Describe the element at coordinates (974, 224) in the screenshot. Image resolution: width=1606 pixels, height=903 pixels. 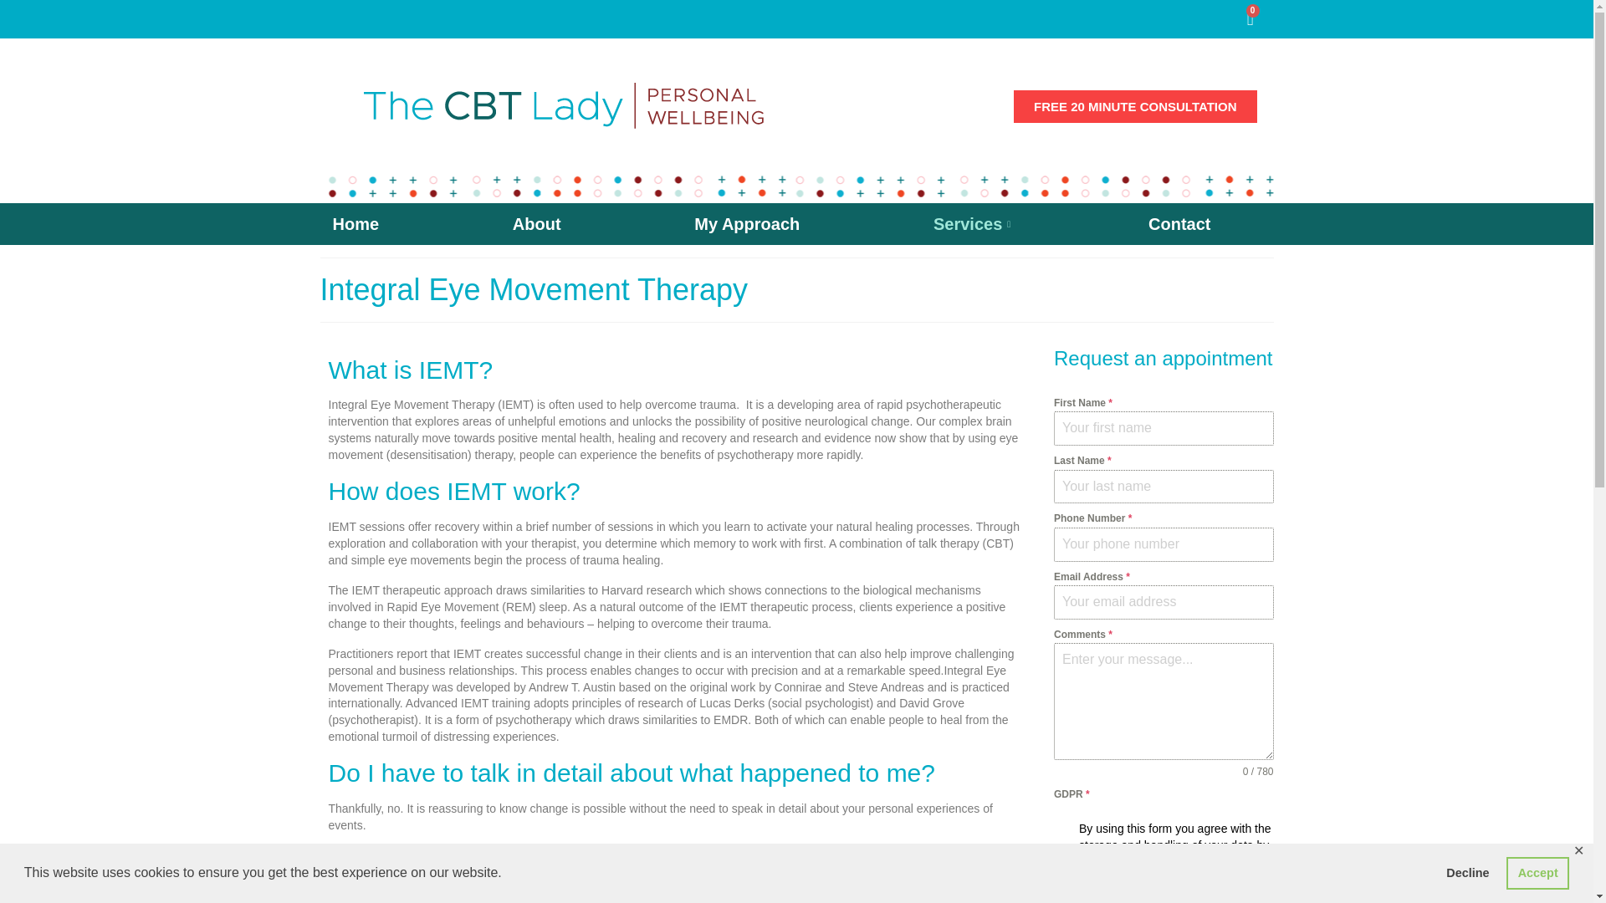
I see `Services` at that location.